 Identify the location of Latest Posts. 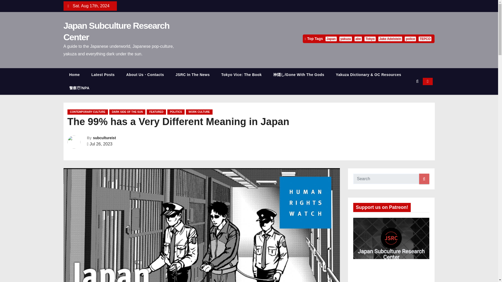
(103, 75).